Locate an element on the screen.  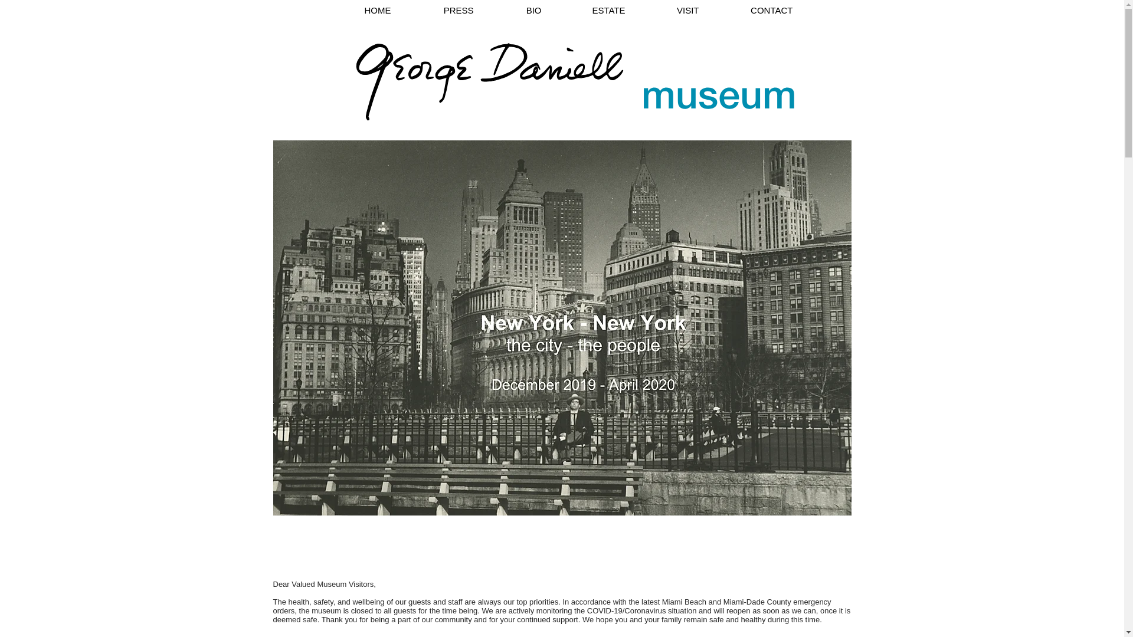
ESTATE is located at coordinates (592, 11).